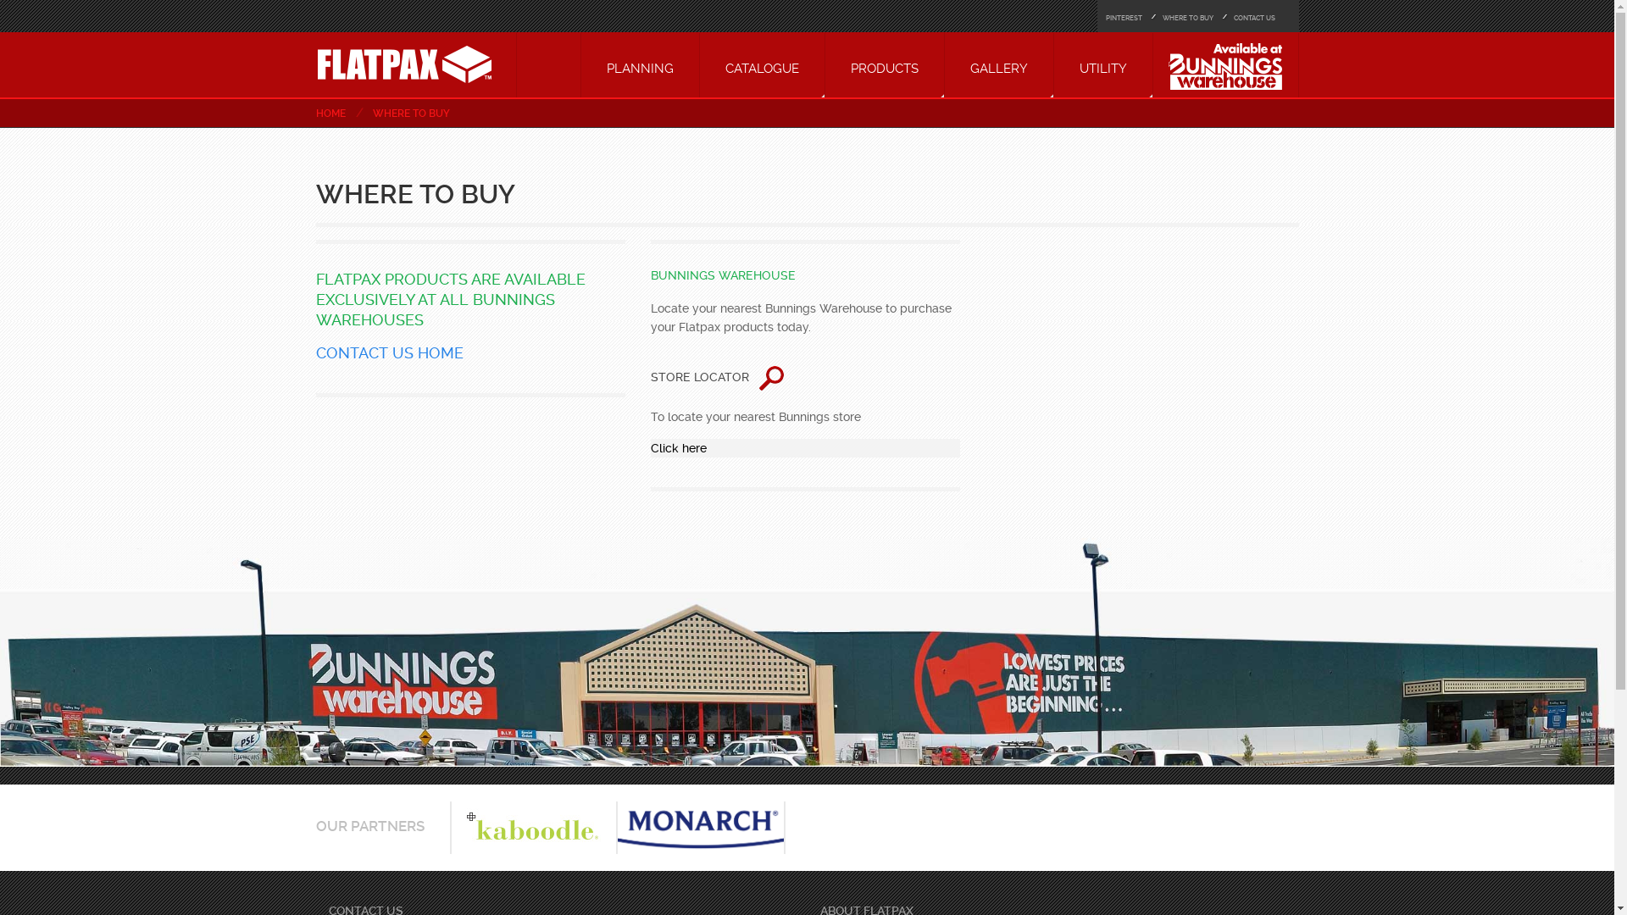  I want to click on GALLERY, so click(998, 64).